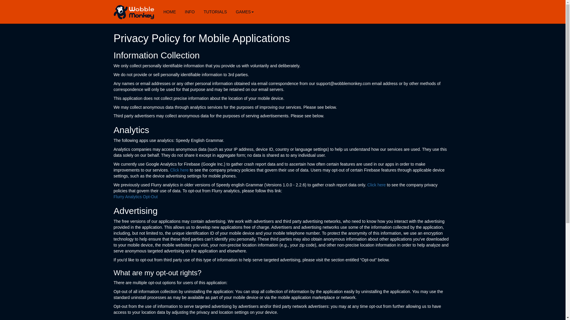  I want to click on Click here, so click(376, 185).